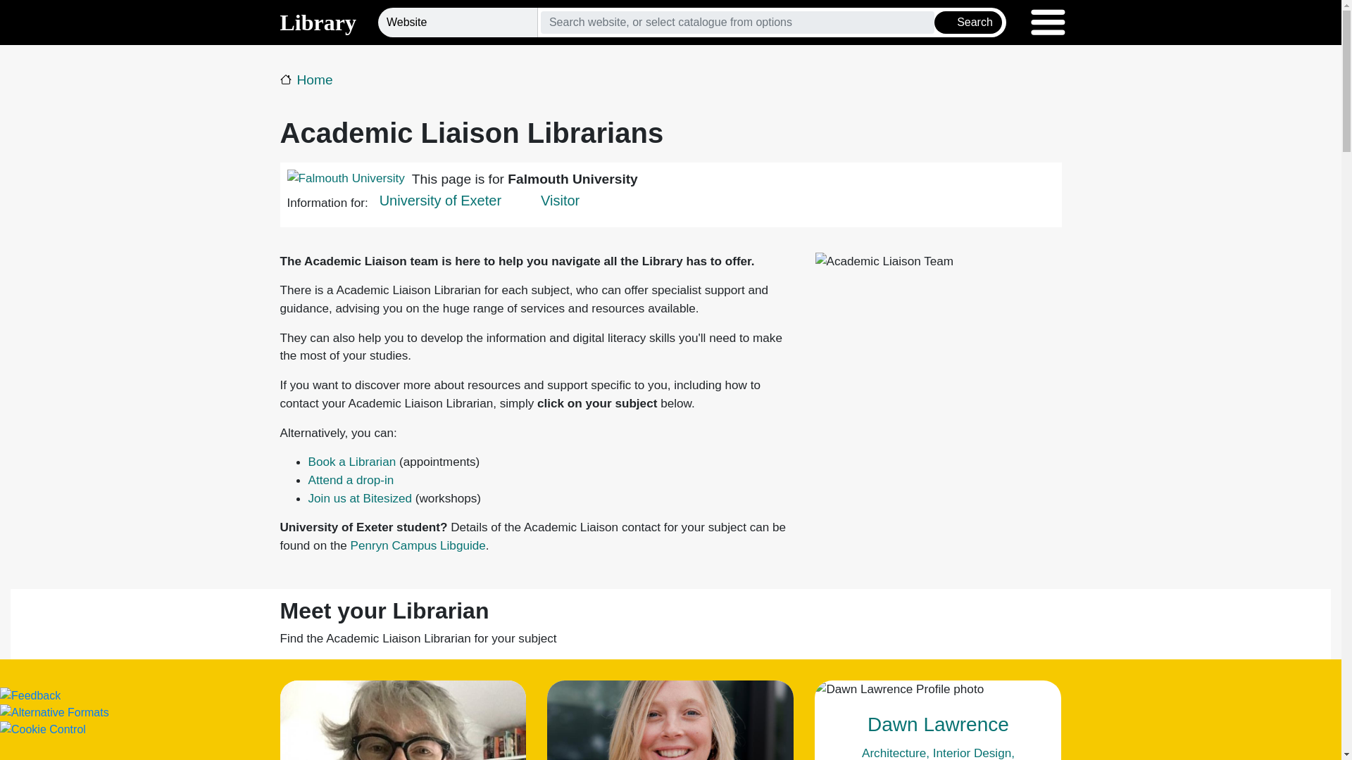  What do you see at coordinates (351, 480) in the screenshot?
I see `Attend a drop-in` at bounding box center [351, 480].